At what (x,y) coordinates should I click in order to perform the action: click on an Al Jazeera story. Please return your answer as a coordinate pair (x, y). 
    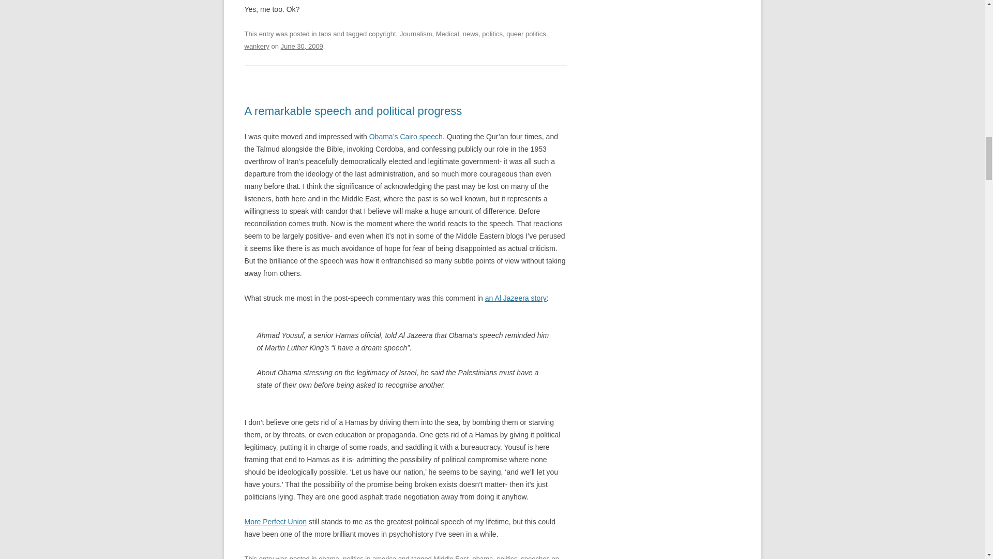
    Looking at the image, I should click on (516, 298).